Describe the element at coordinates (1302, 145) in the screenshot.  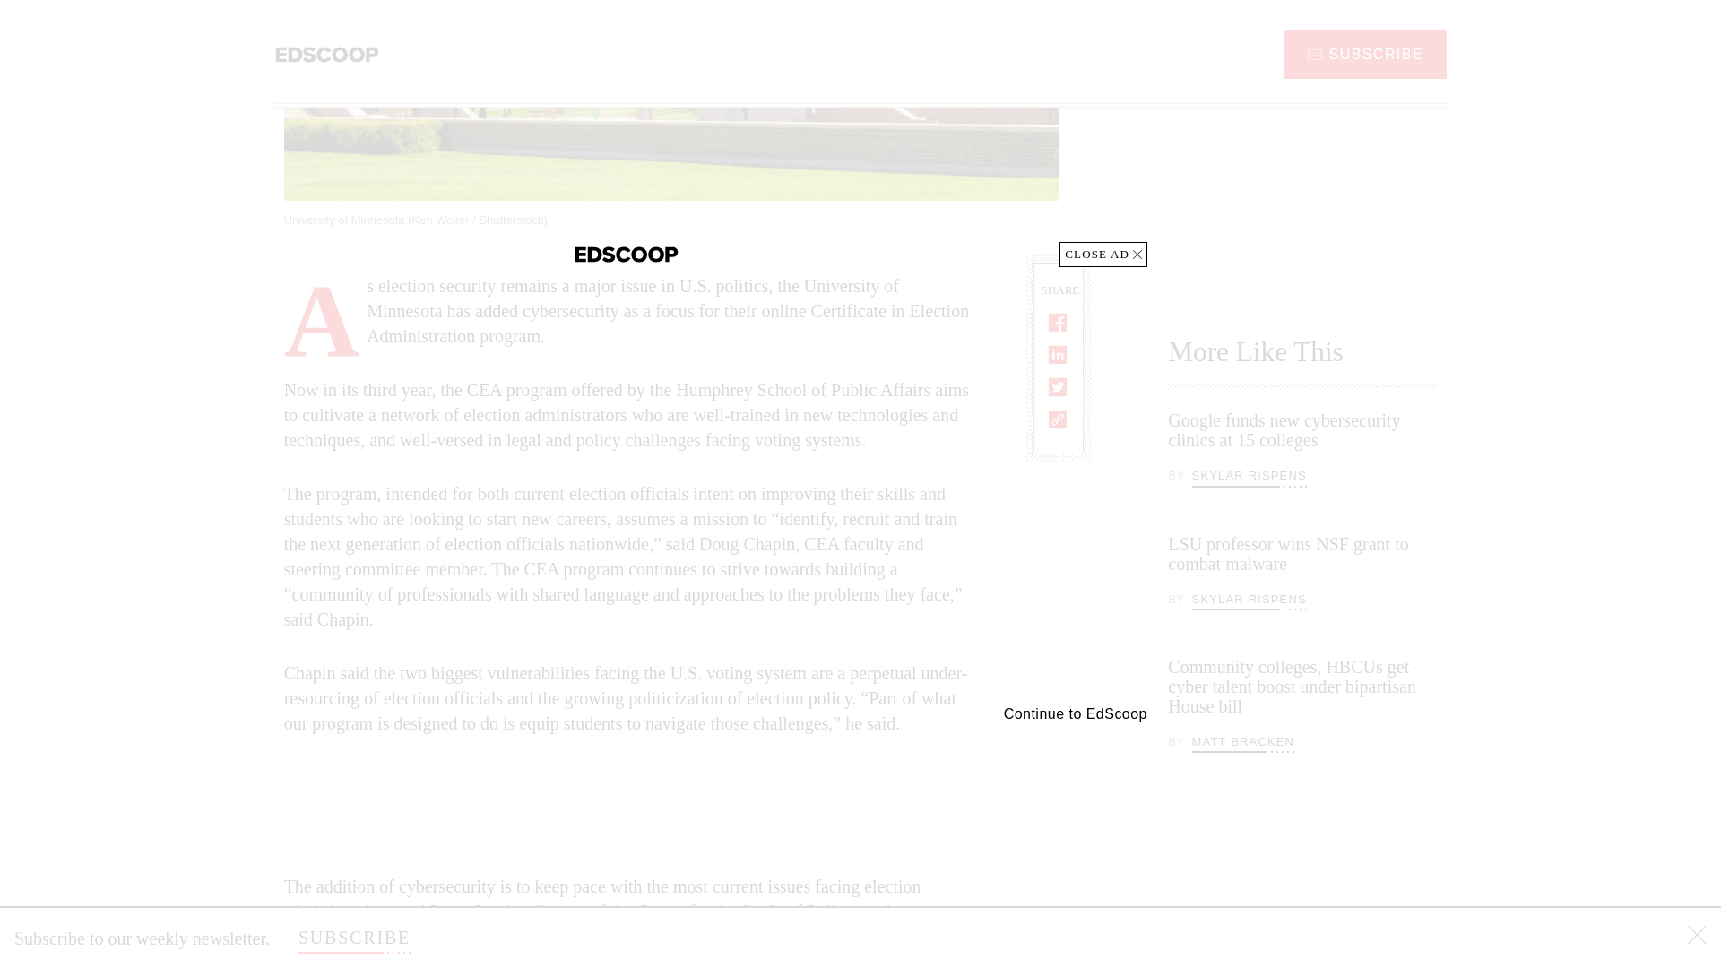
I see `3rd party ad content` at that location.